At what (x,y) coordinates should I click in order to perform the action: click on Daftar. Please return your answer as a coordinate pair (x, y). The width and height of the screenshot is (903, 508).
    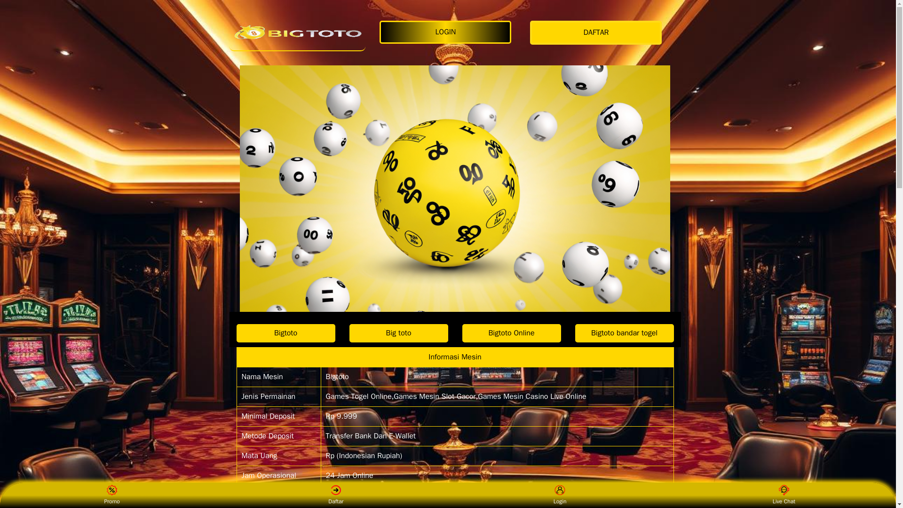
    Looking at the image, I should click on (336, 495).